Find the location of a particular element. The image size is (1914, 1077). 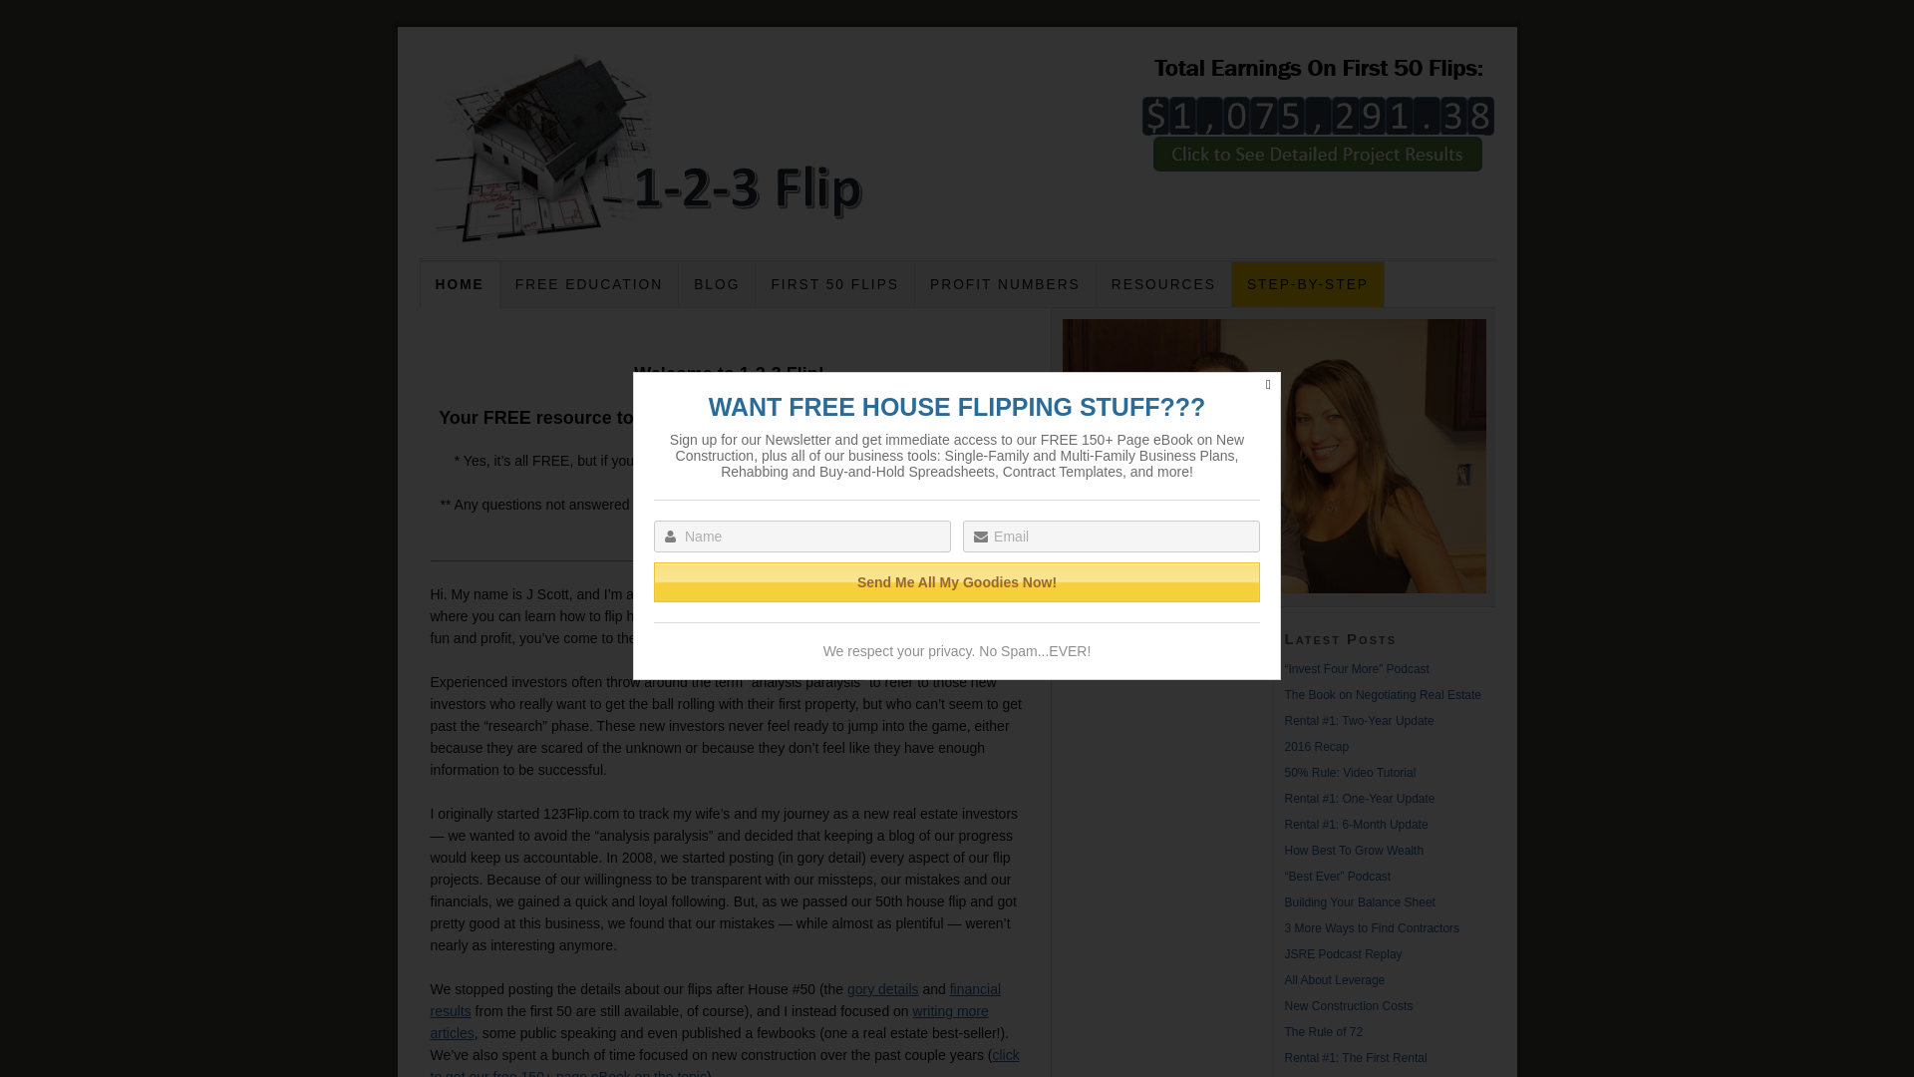

2016 Recap is located at coordinates (1316, 747).